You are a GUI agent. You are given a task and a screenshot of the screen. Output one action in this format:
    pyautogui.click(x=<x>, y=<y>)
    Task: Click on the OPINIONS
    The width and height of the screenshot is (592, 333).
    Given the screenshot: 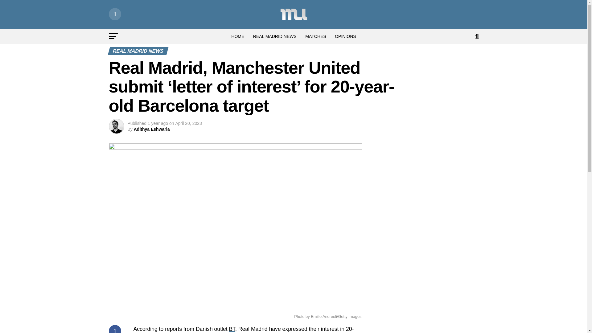 What is the action you would take?
    pyautogui.click(x=345, y=36)
    